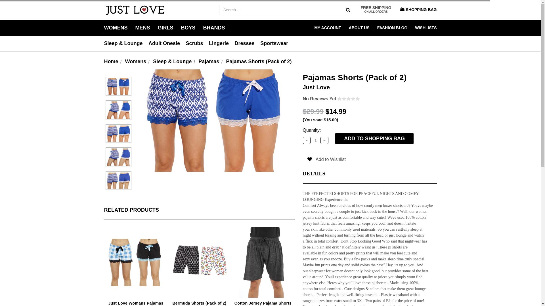 This screenshot has height=306, width=545. I want to click on Pajamas, so click(208, 61).